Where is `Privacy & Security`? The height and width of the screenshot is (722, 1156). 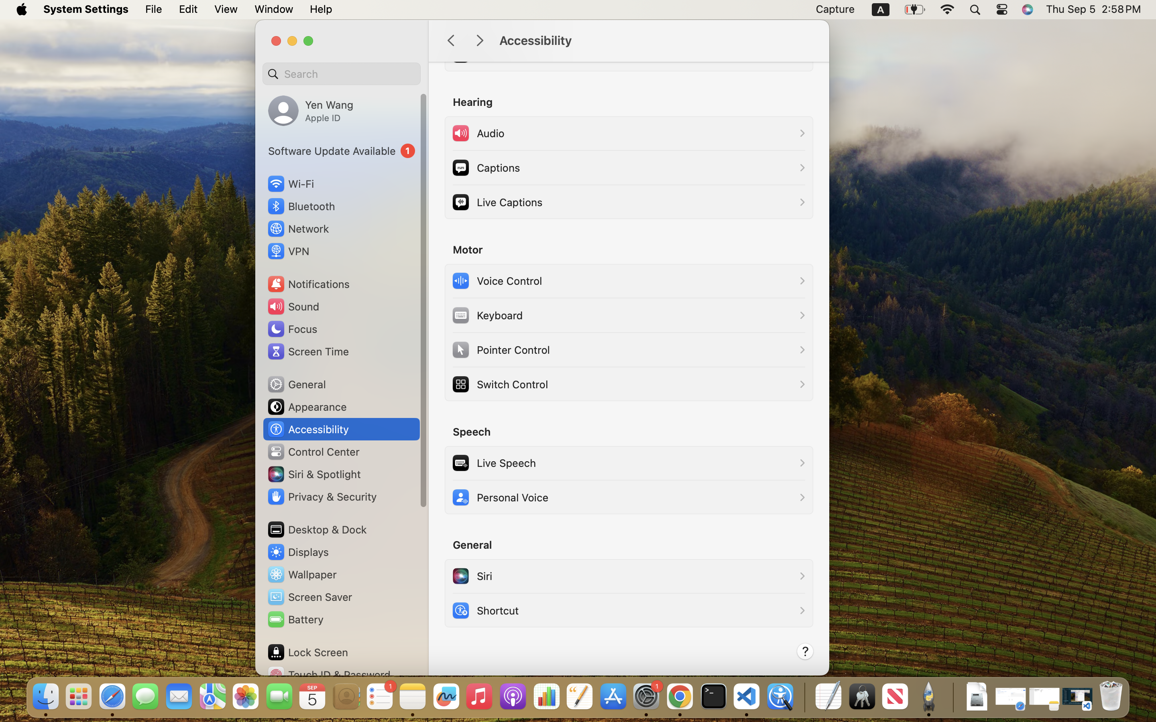
Privacy & Security is located at coordinates (322, 497).